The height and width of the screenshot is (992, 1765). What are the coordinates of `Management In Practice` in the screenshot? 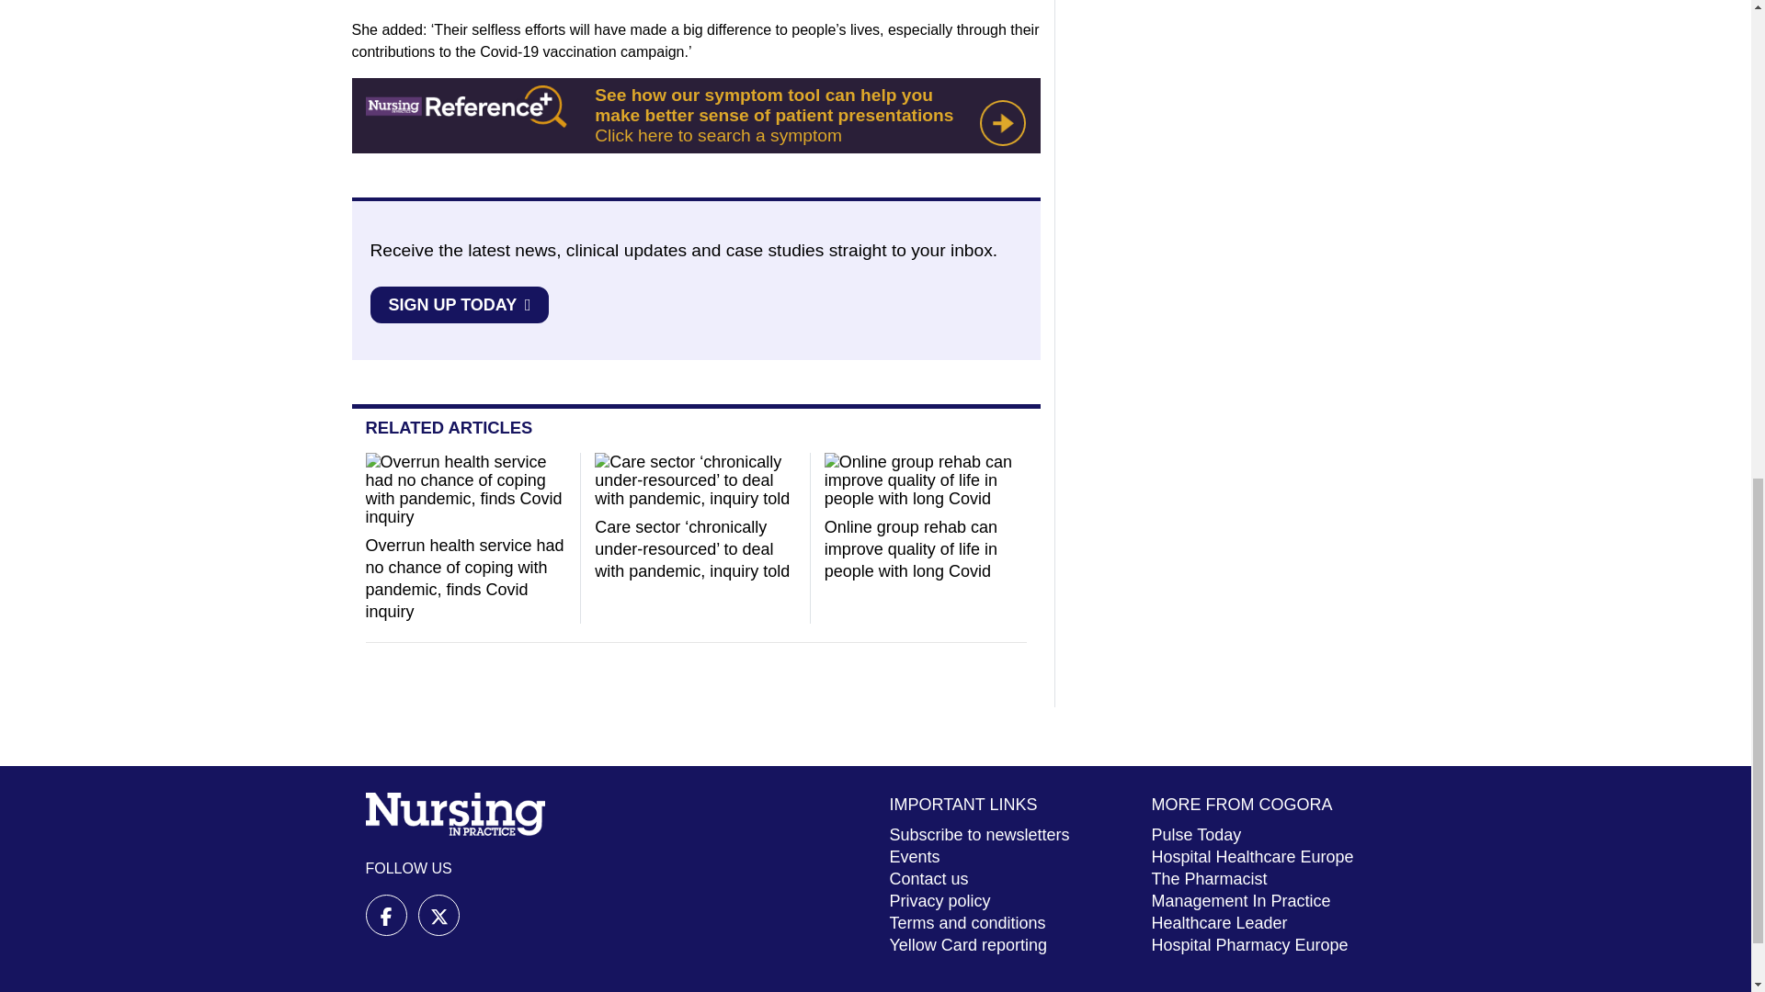 It's located at (1240, 900).